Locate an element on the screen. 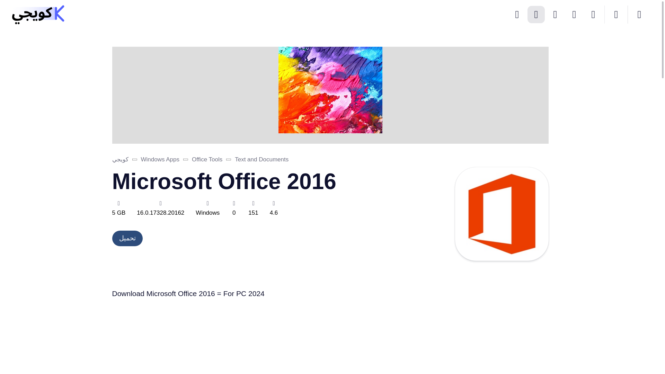  Advertisement is located at coordinates (164, 342).